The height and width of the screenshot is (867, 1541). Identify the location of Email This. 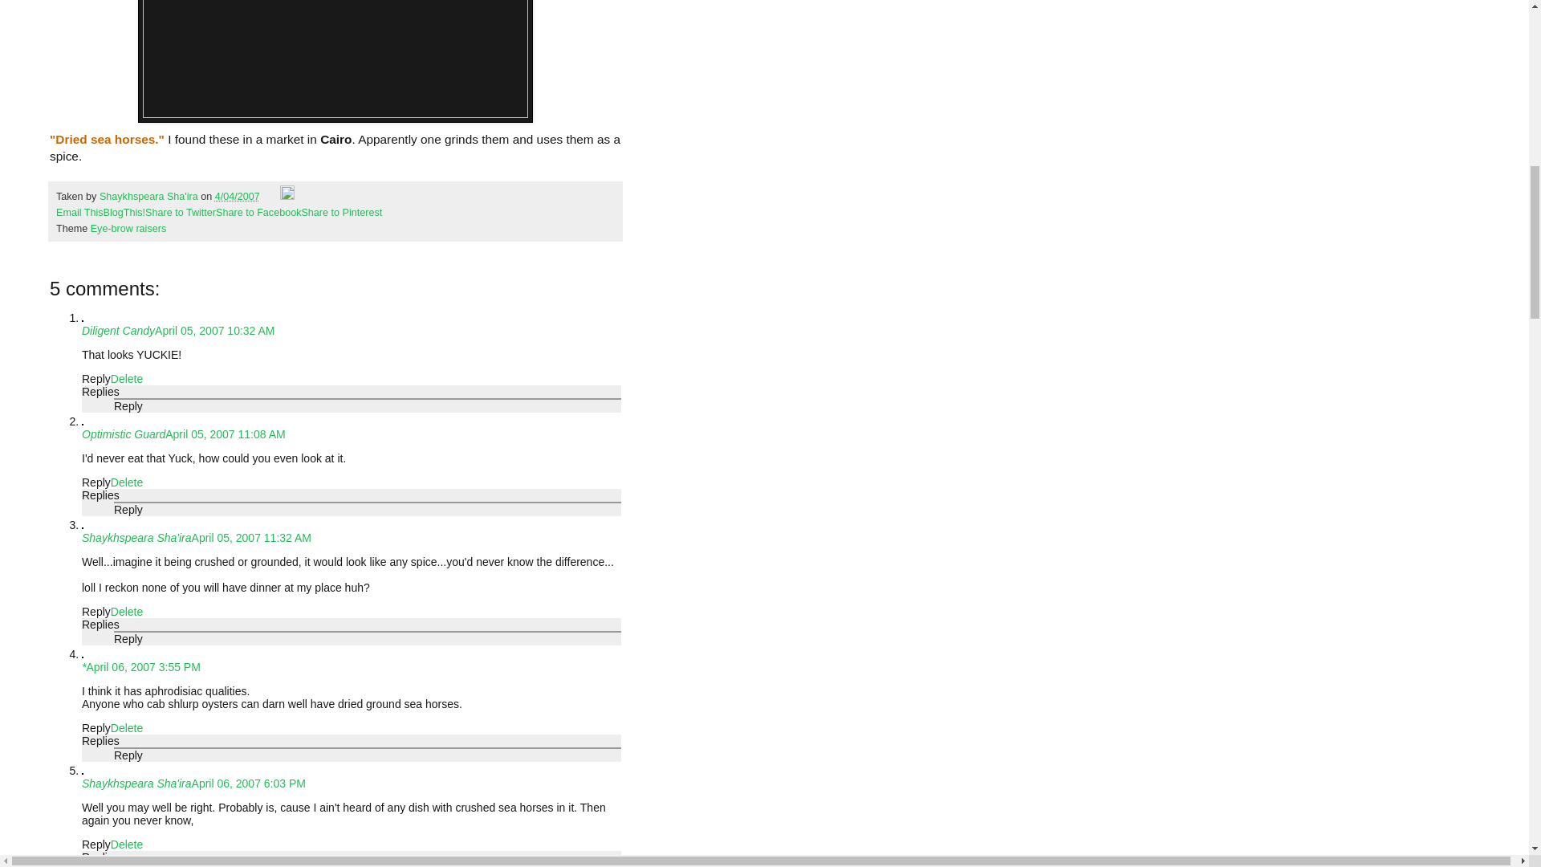
(79, 213).